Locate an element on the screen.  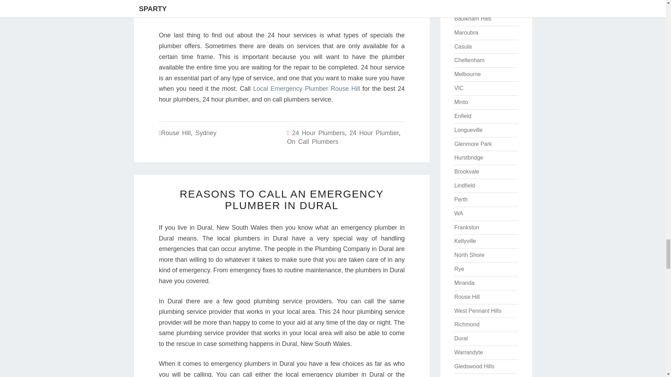
Sydney is located at coordinates (205, 133).